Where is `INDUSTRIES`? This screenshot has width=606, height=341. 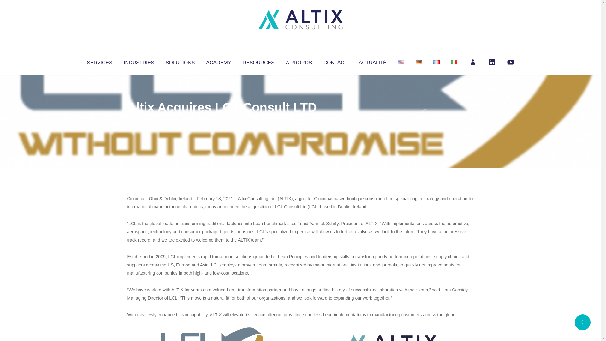
INDUSTRIES is located at coordinates (139, 61).